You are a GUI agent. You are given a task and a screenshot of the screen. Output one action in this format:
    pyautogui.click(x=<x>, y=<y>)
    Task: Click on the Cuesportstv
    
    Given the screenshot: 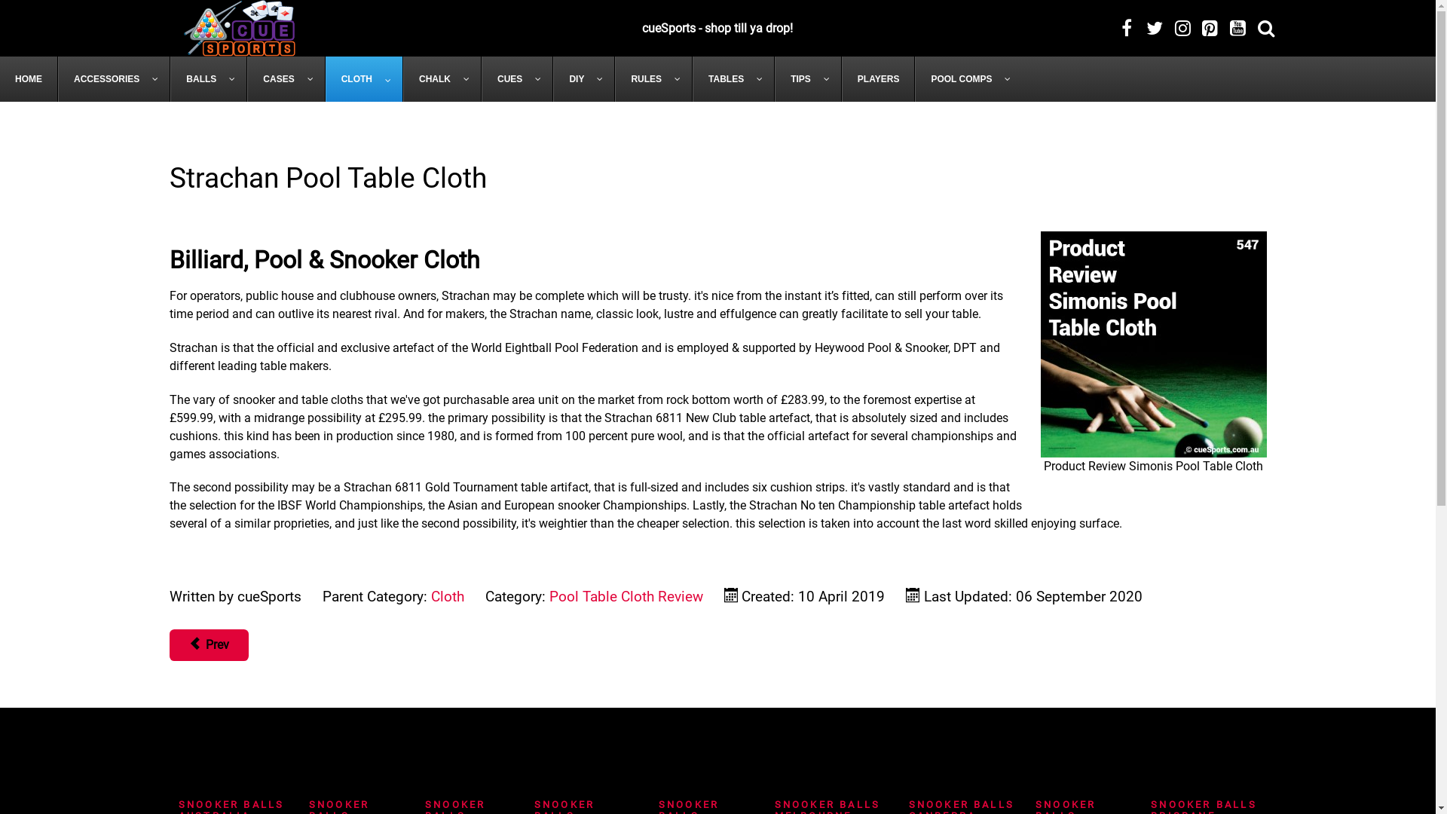 What is the action you would take?
    pyautogui.click(x=1185, y=29)
    